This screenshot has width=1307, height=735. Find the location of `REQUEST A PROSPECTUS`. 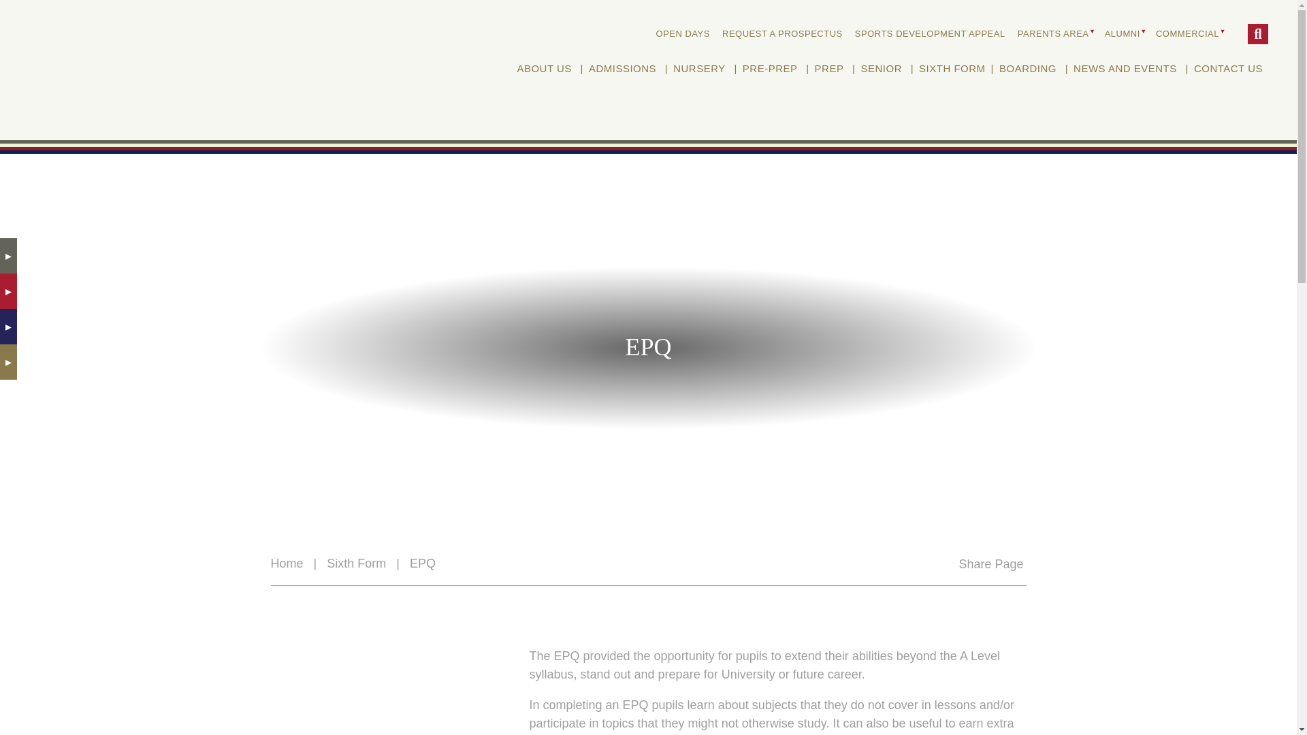

REQUEST A PROSPECTUS is located at coordinates (782, 33).